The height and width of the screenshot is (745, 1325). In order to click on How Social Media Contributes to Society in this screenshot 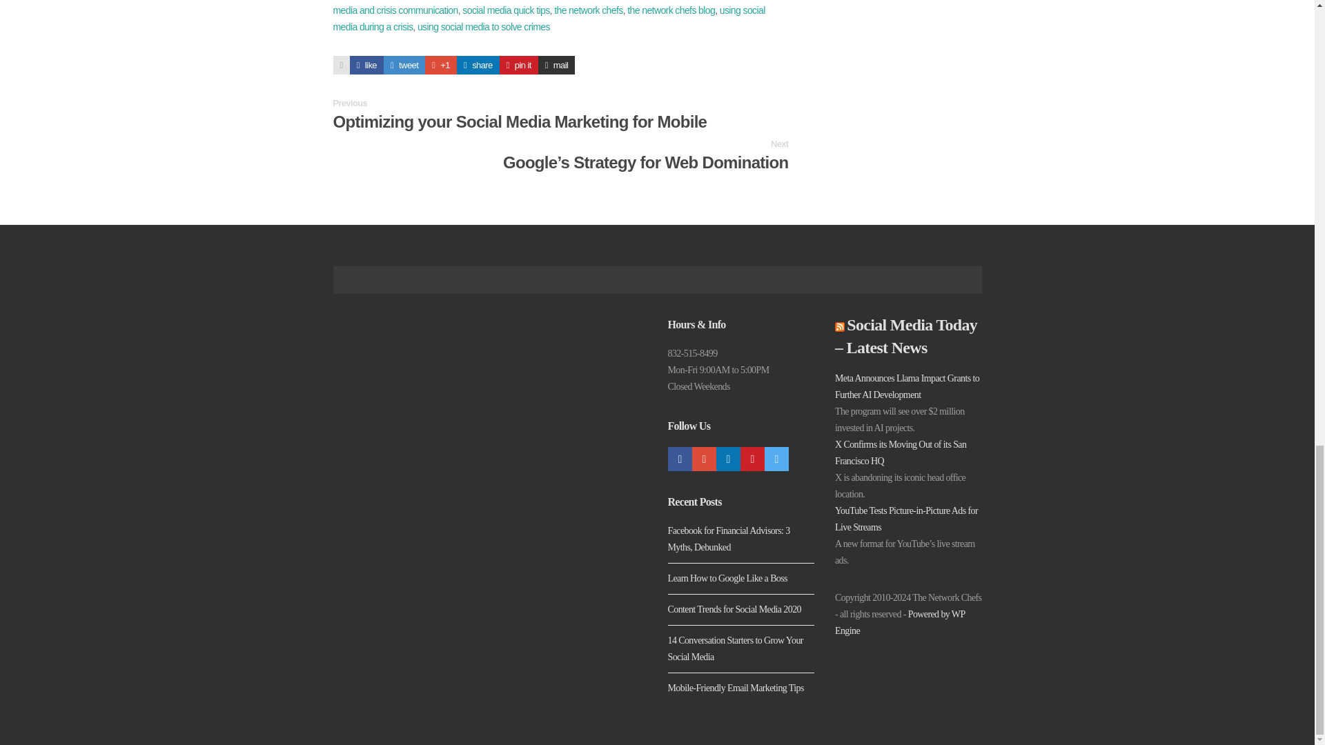, I will do `click(366, 65)`.